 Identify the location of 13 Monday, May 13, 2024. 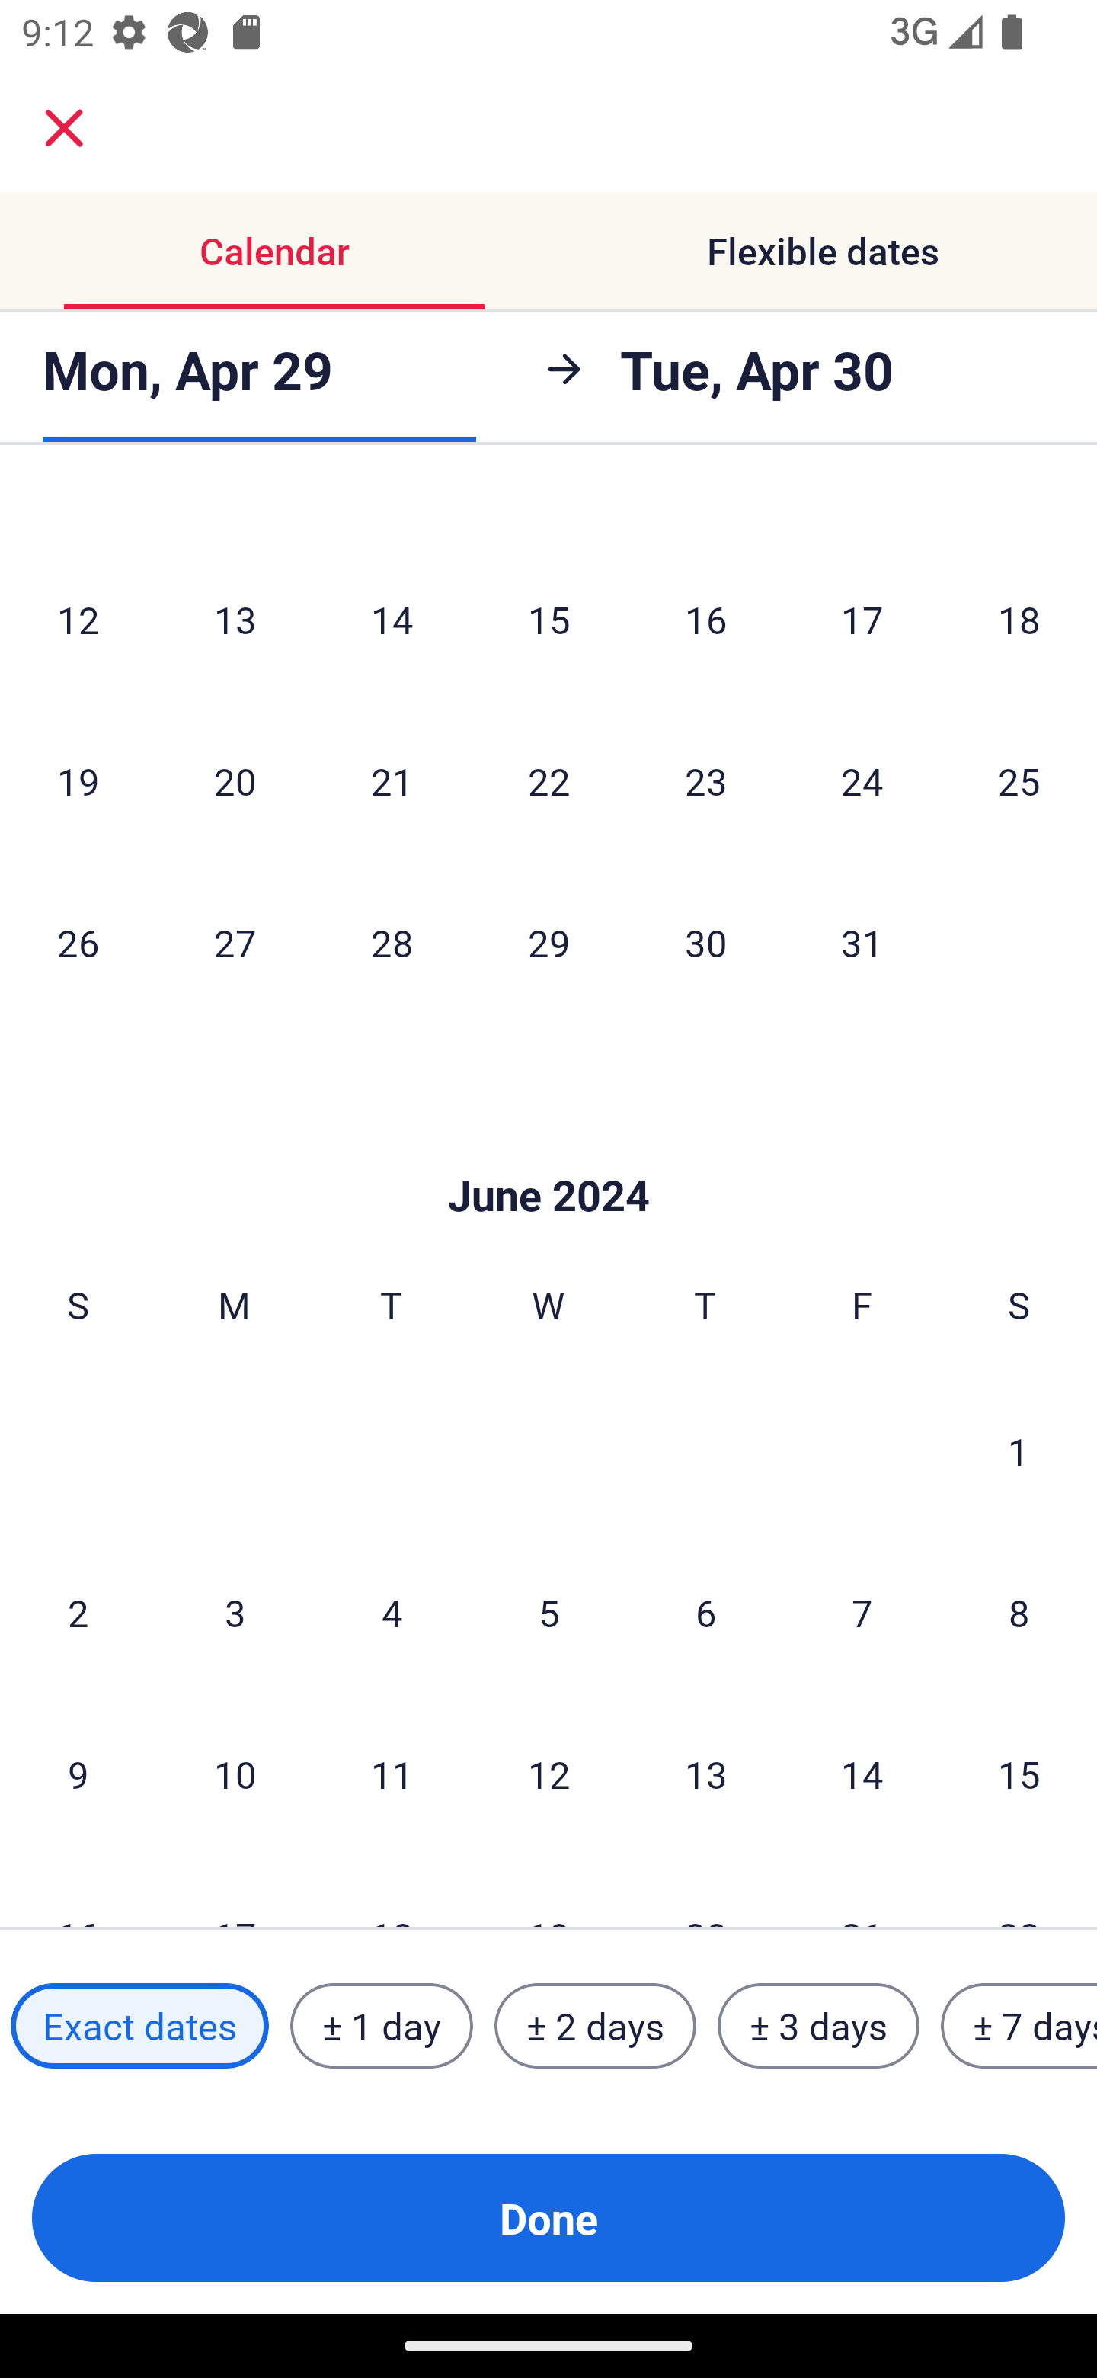
(235, 619).